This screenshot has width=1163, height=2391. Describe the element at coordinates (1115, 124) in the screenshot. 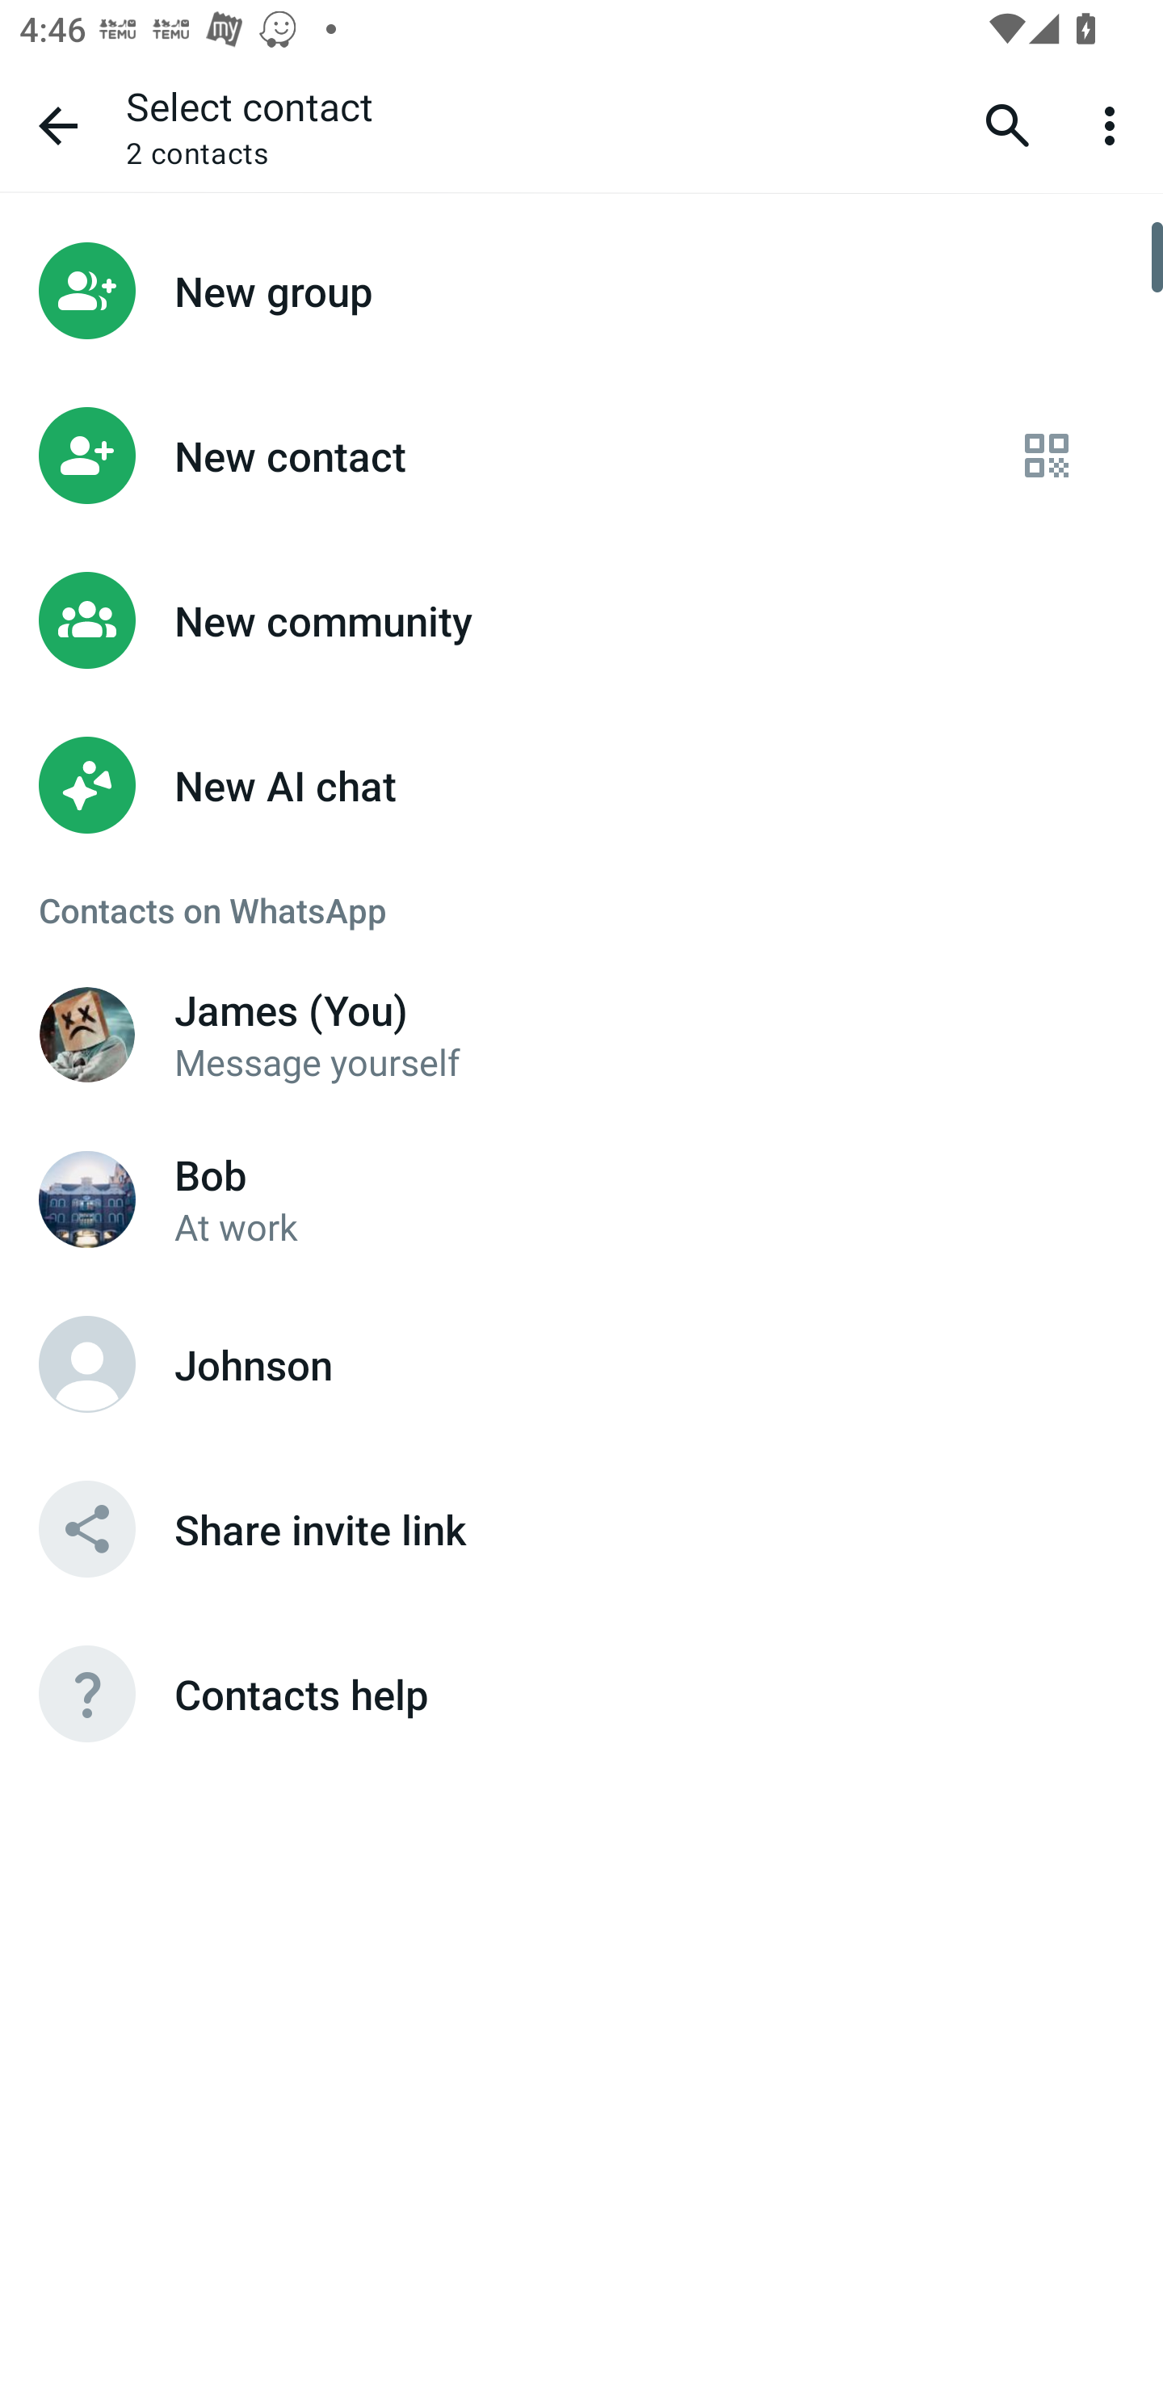

I see `More options` at that location.